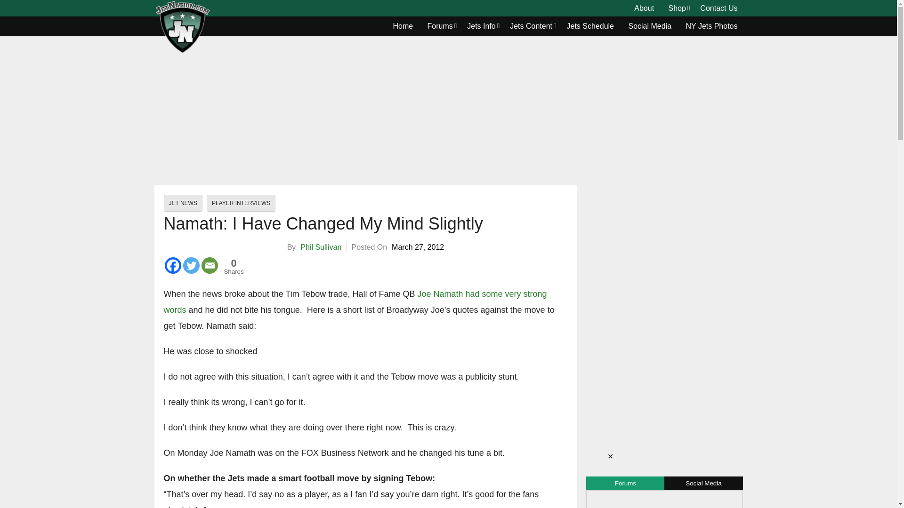  Describe the element at coordinates (712, 26) in the screenshot. I see `NY Jets Photos` at that location.